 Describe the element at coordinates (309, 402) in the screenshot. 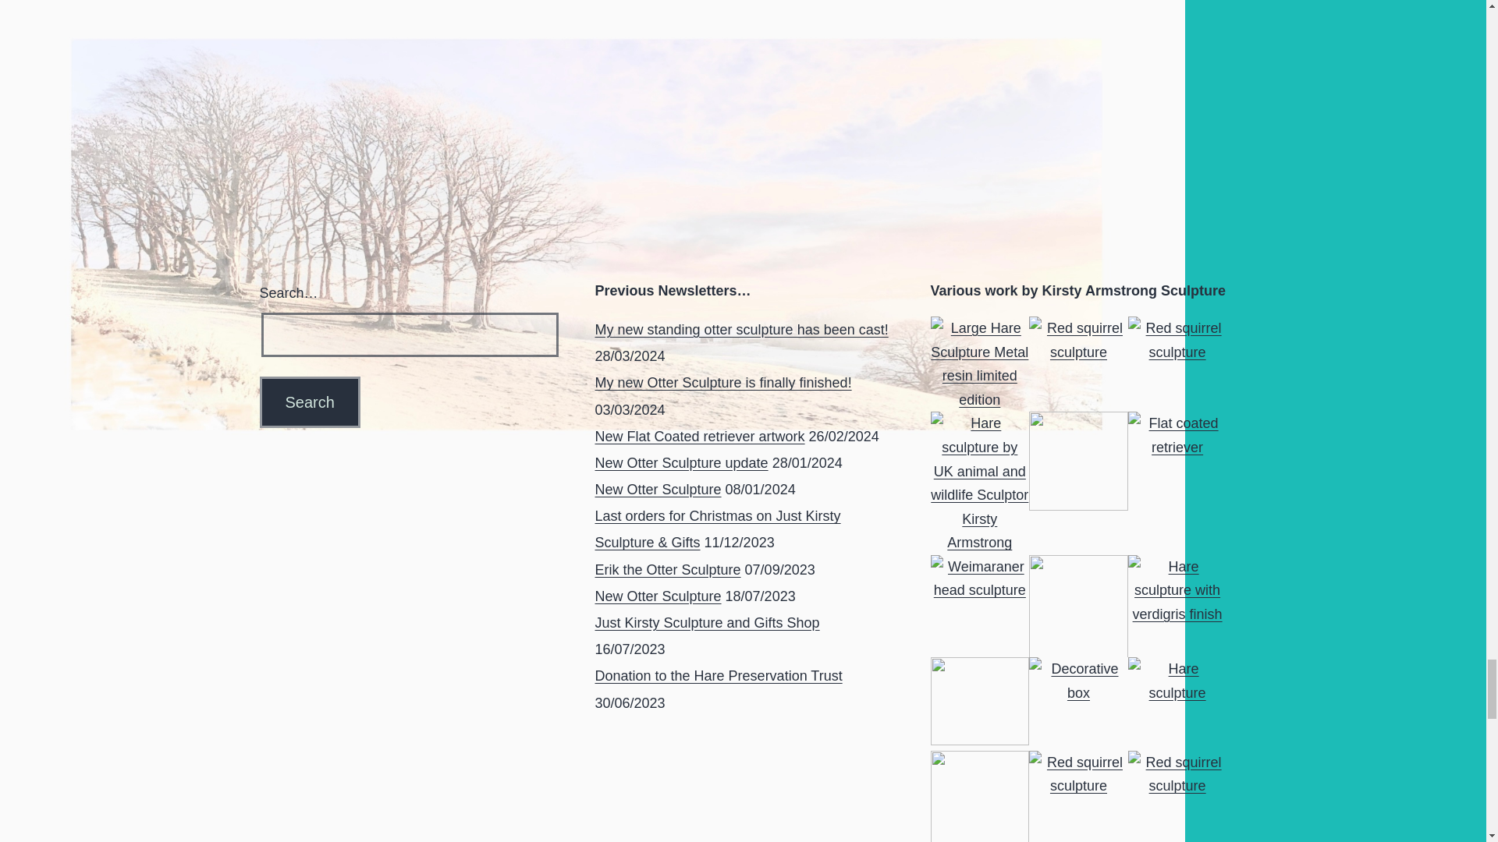

I see `Search` at that location.